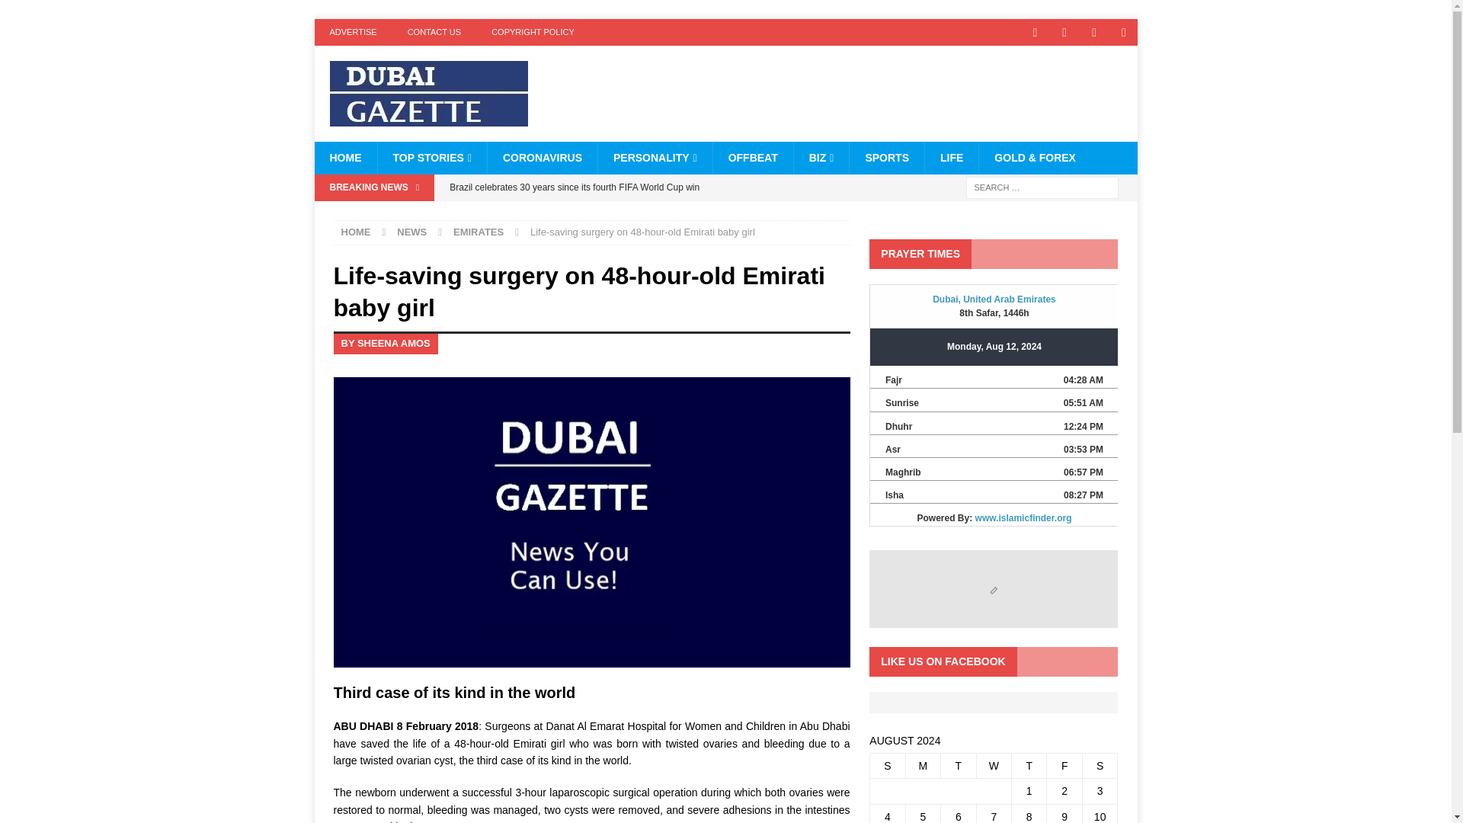  I want to click on CONTACT US, so click(434, 32).